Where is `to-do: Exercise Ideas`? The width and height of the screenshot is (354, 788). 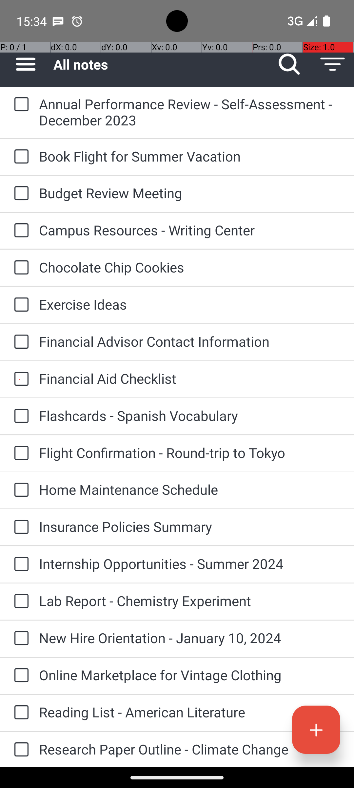
to-do: Exercise Ideas is located at coordinates (20, 305).